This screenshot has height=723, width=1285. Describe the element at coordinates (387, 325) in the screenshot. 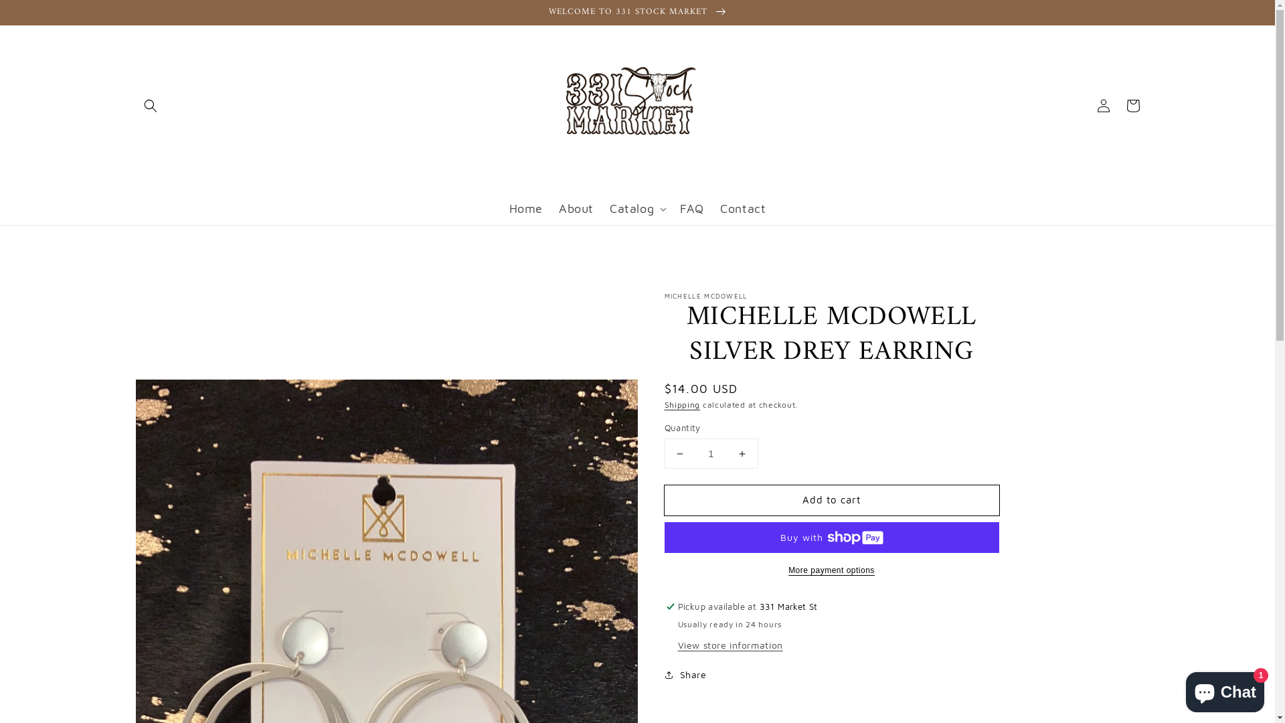

I see `Skip to product information    ` at that location.